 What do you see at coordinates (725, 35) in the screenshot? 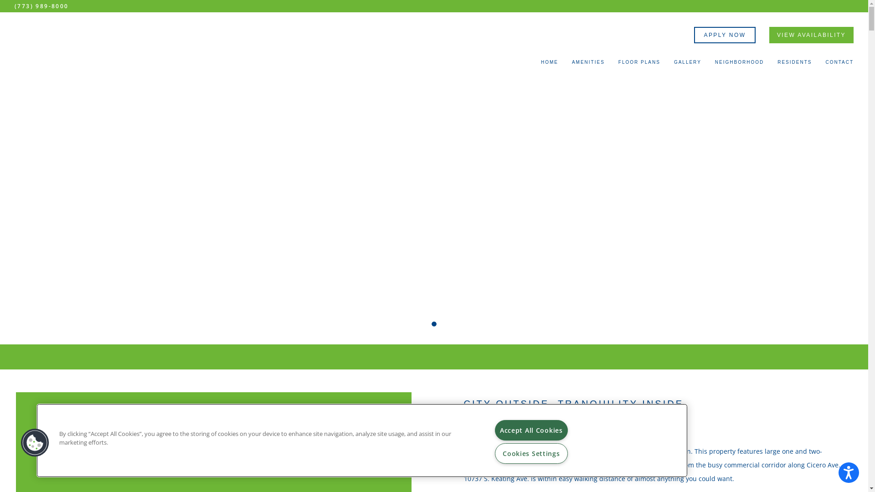
I see `APPLY NOW` at bounding box center [725, 35].